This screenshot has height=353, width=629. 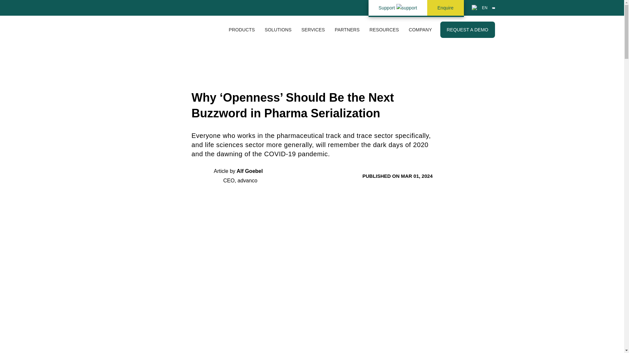 What do you see at coordinates (445, 8) in the screenshot?
I see `Enquire` at bounding box center [445, 8].